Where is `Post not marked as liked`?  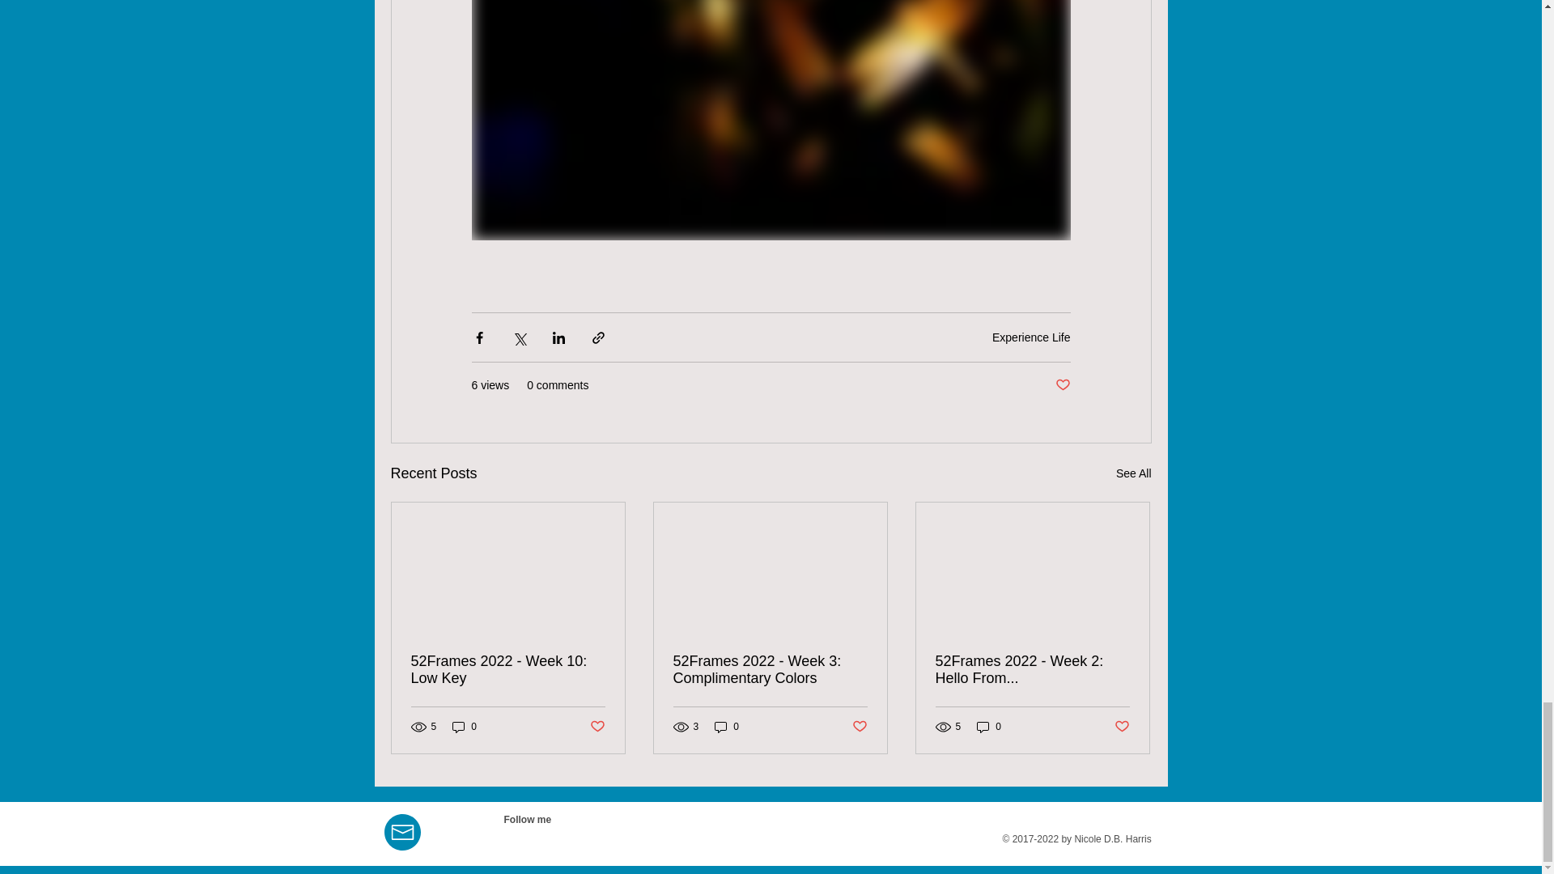
Post not marked as liked is located at coordinates (1062, 385).